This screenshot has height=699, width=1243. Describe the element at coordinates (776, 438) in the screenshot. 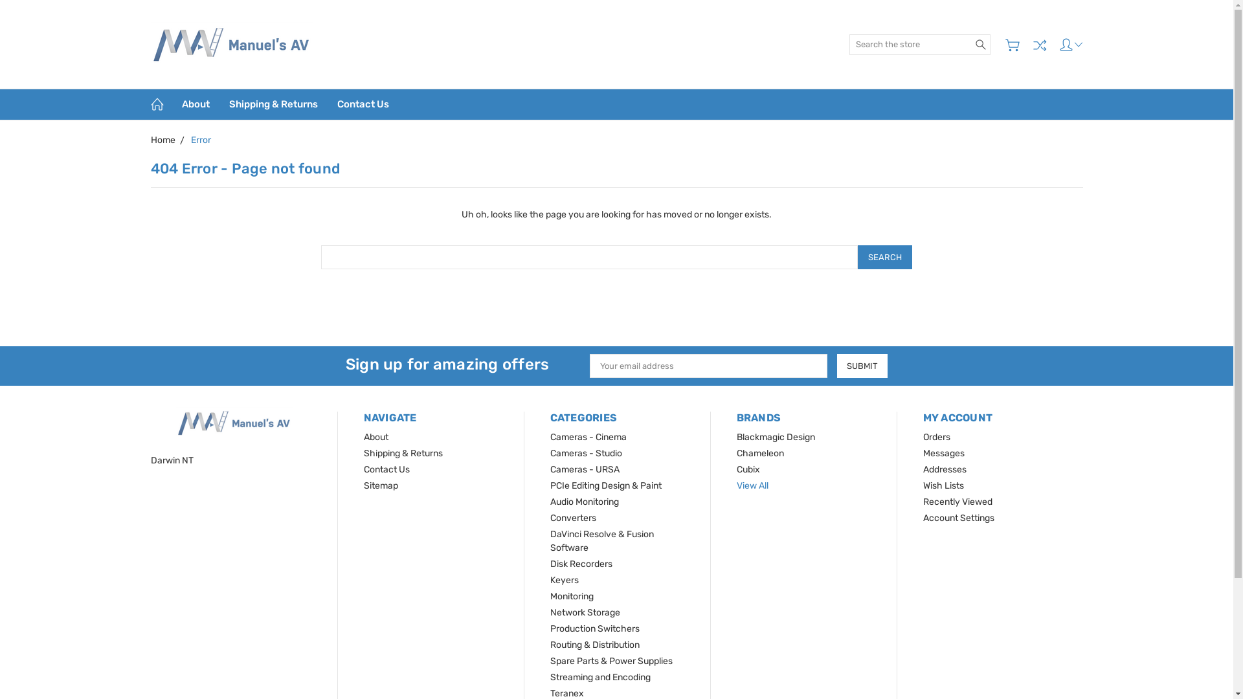

I see `Blackmagic Design` at that location.